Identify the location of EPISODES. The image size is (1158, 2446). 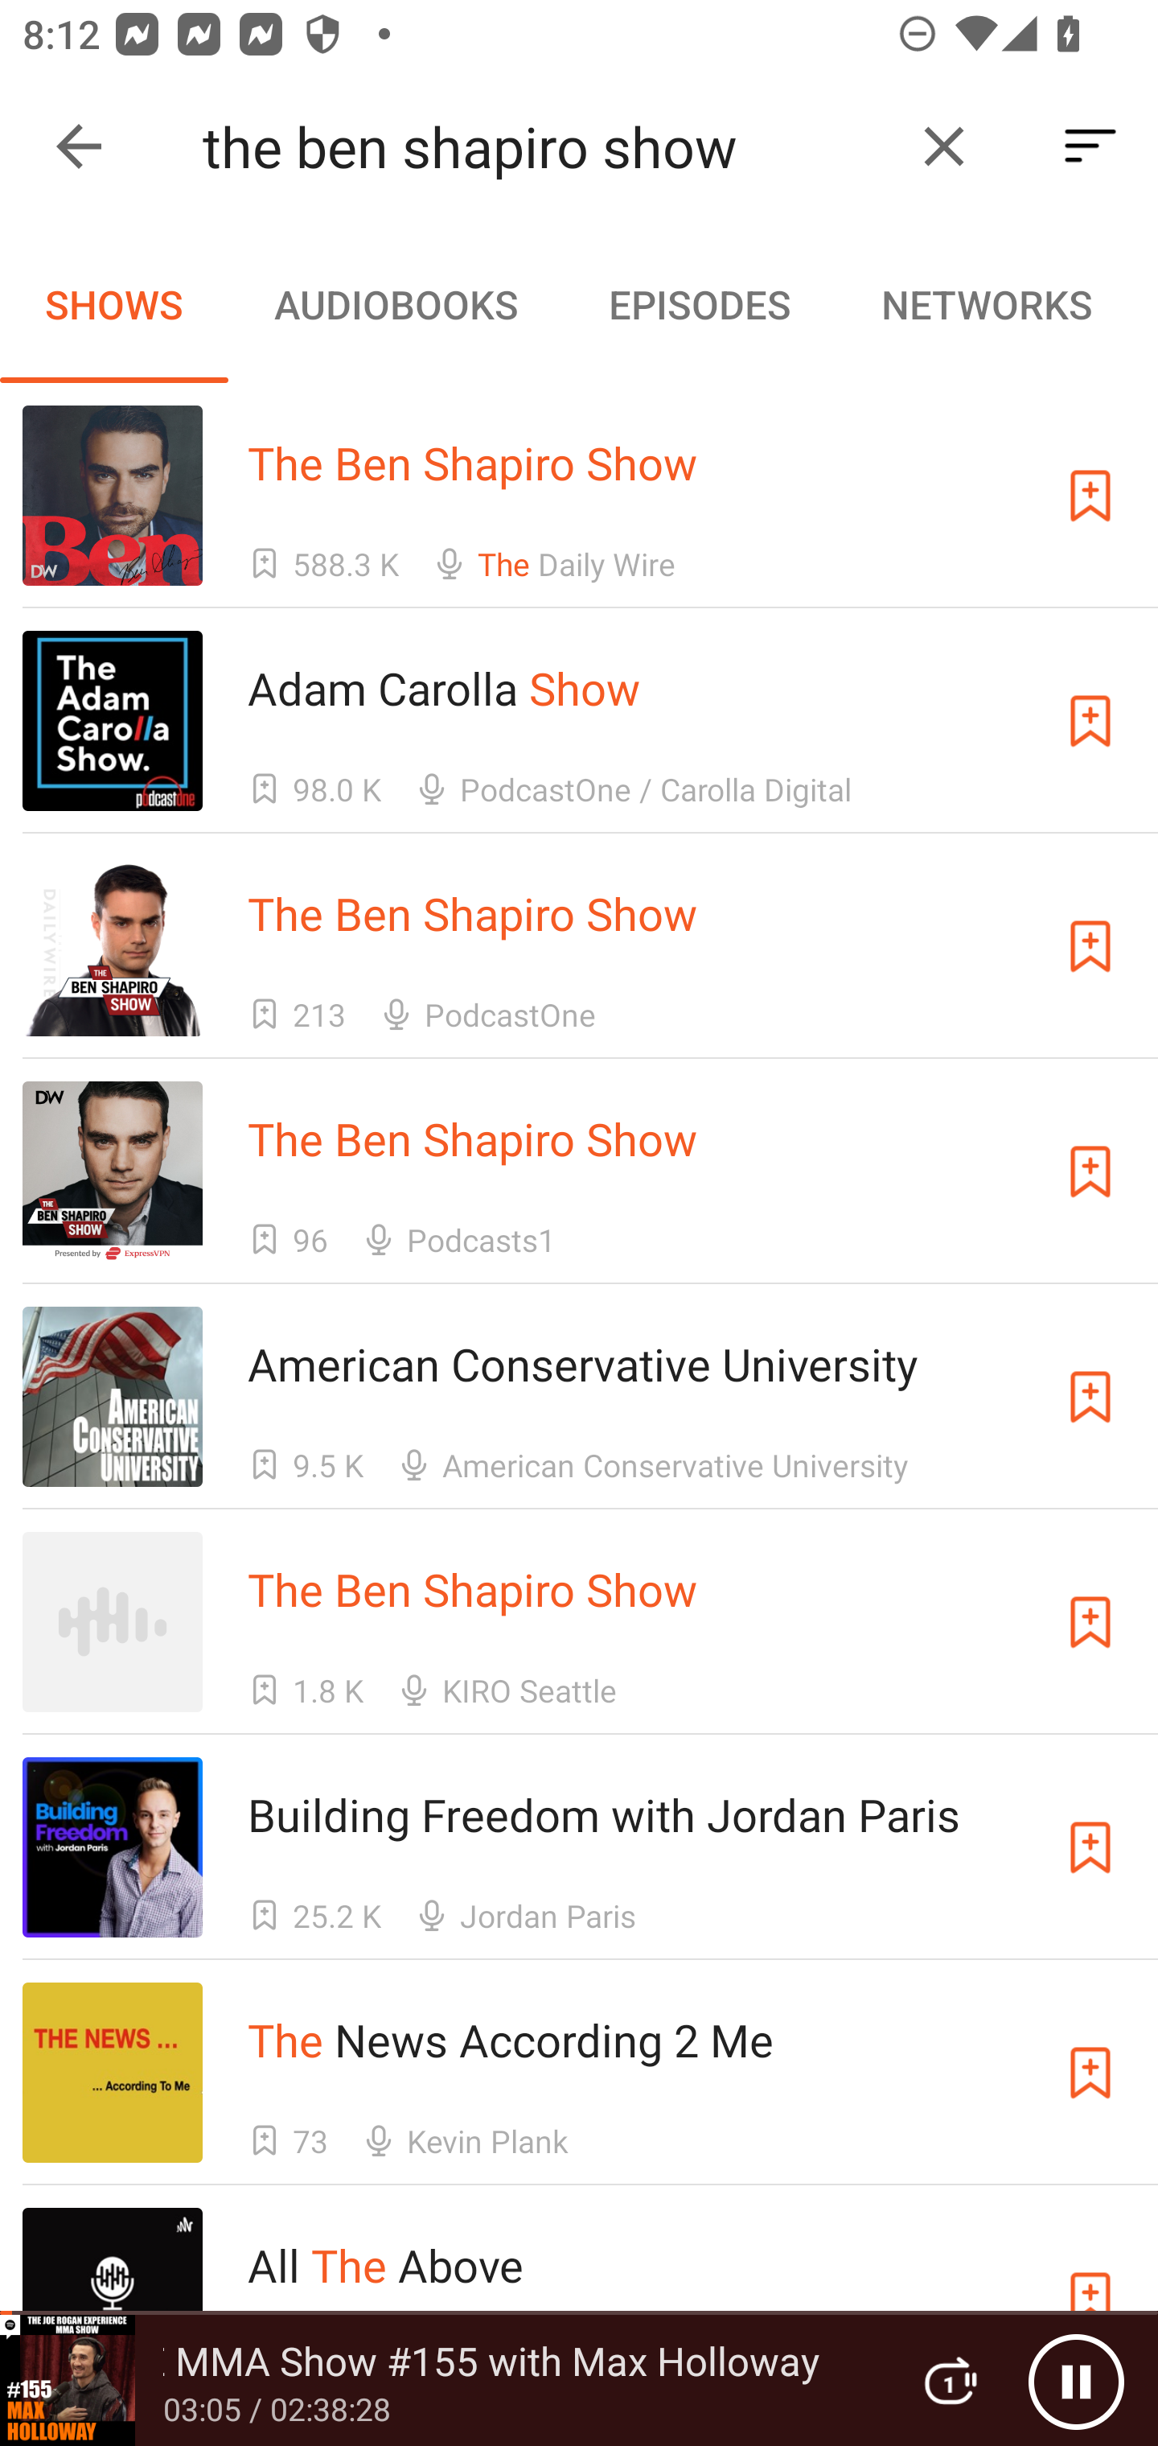
(699, 304).